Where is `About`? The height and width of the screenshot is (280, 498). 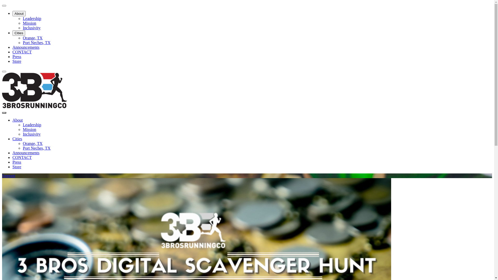
About is located at coordinates (18, 120).